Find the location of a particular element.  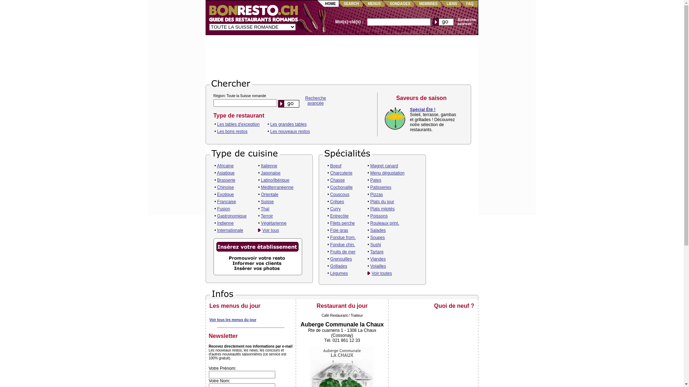

Voir tous les menus du jour is located at coordinates (233, 320).